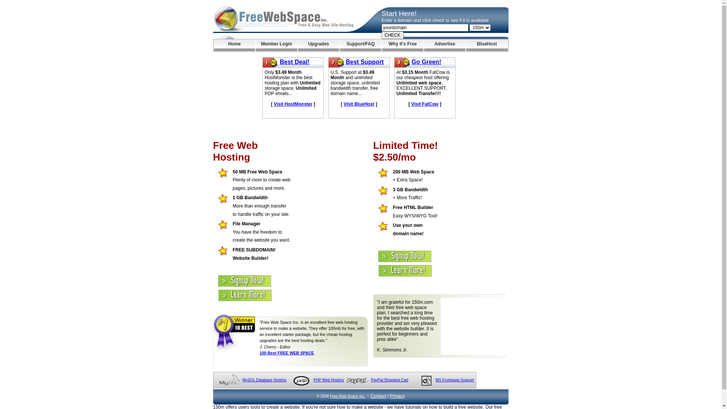  Describe the element at coordinates (276, 45) in the screenshot. I see `Member Login` at that location.